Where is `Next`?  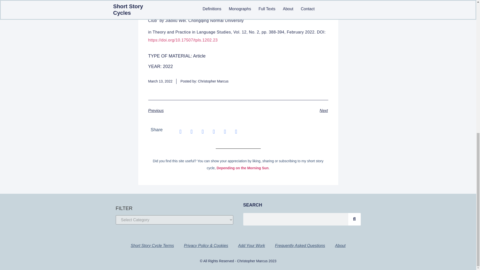 Next is located at coordinates (283, 110).